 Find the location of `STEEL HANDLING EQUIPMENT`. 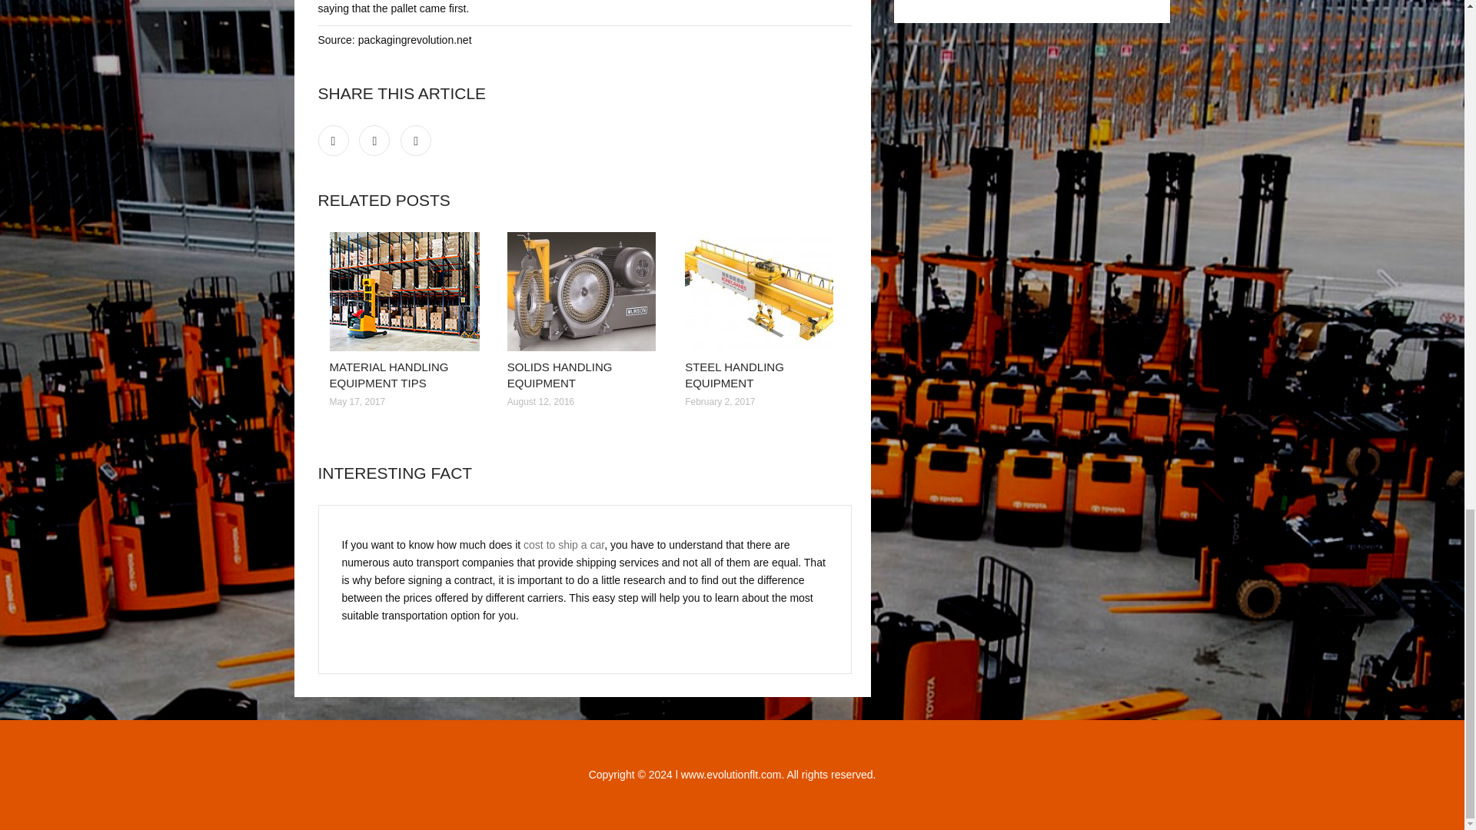

STEEL HANDLING EQUIPMENT is located at coordinates (733, 374).